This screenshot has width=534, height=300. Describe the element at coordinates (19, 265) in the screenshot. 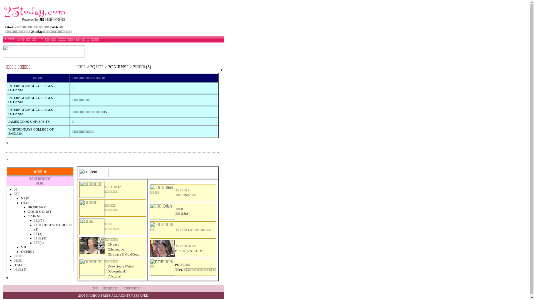

I see `TAFE` at that location.